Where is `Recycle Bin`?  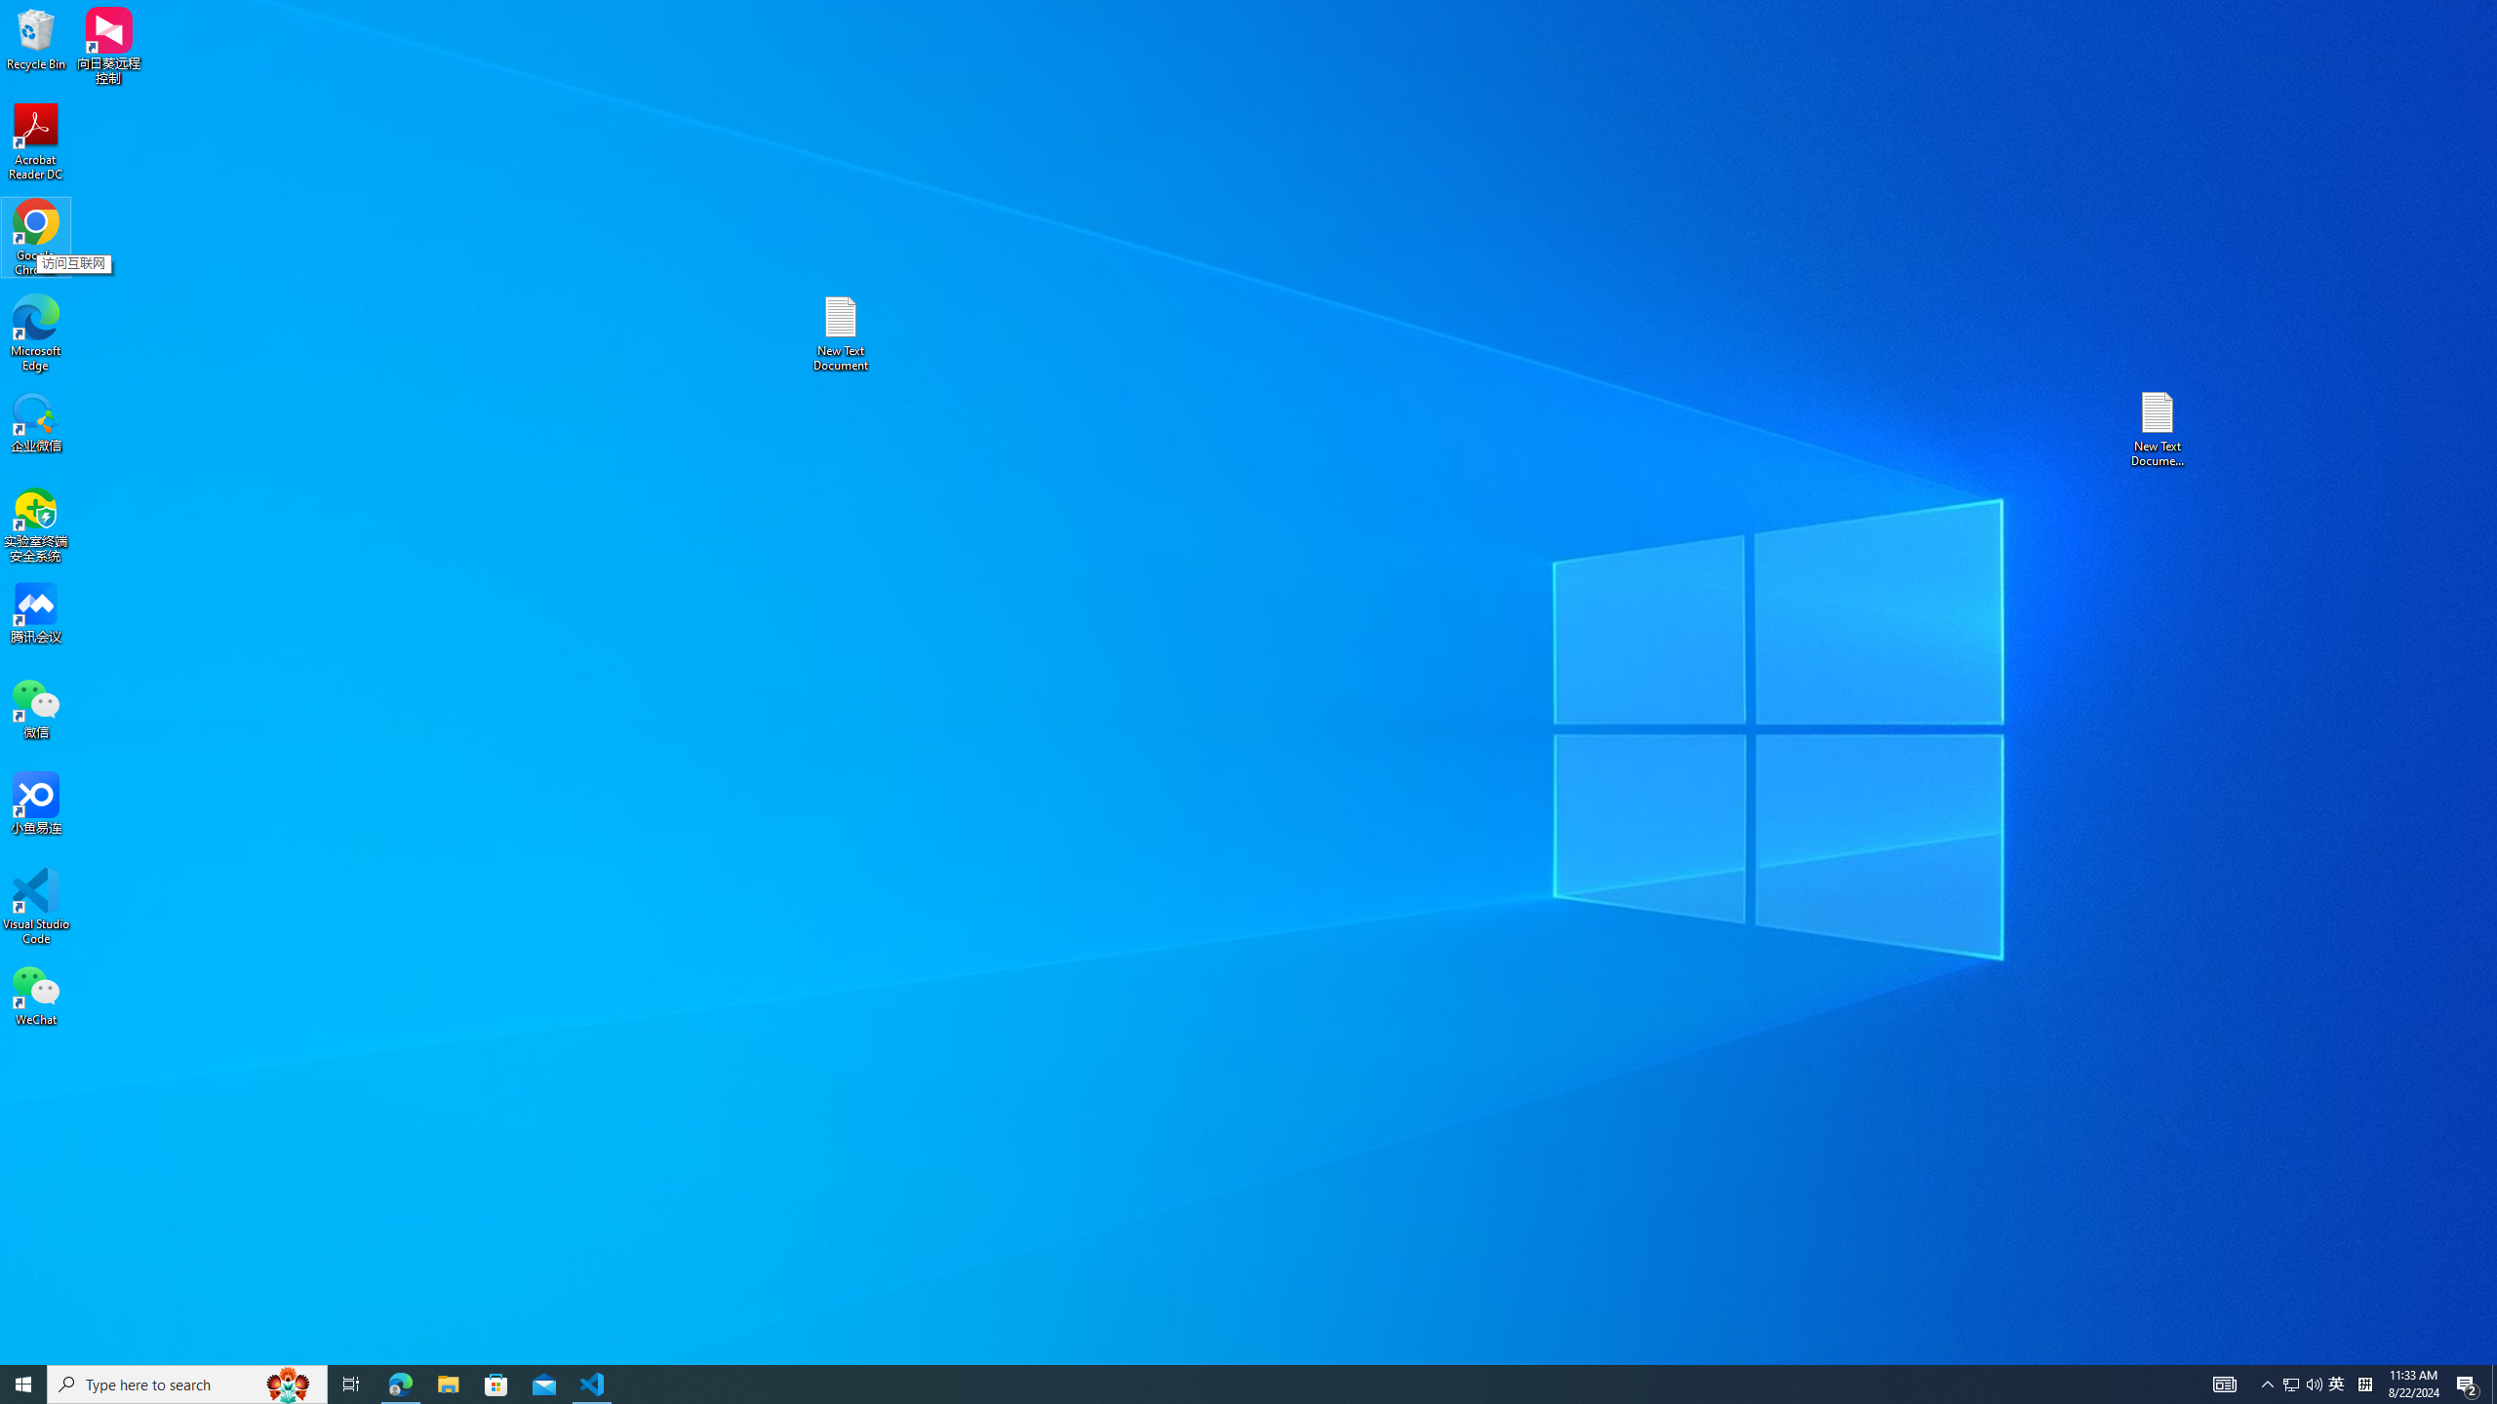 Recycle Bin is located at coordinates (2337, 1384).